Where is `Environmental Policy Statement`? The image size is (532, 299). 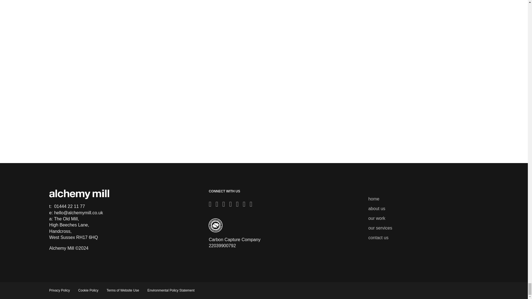
Environmental Policy Statement is located at coordinates (171, 290).